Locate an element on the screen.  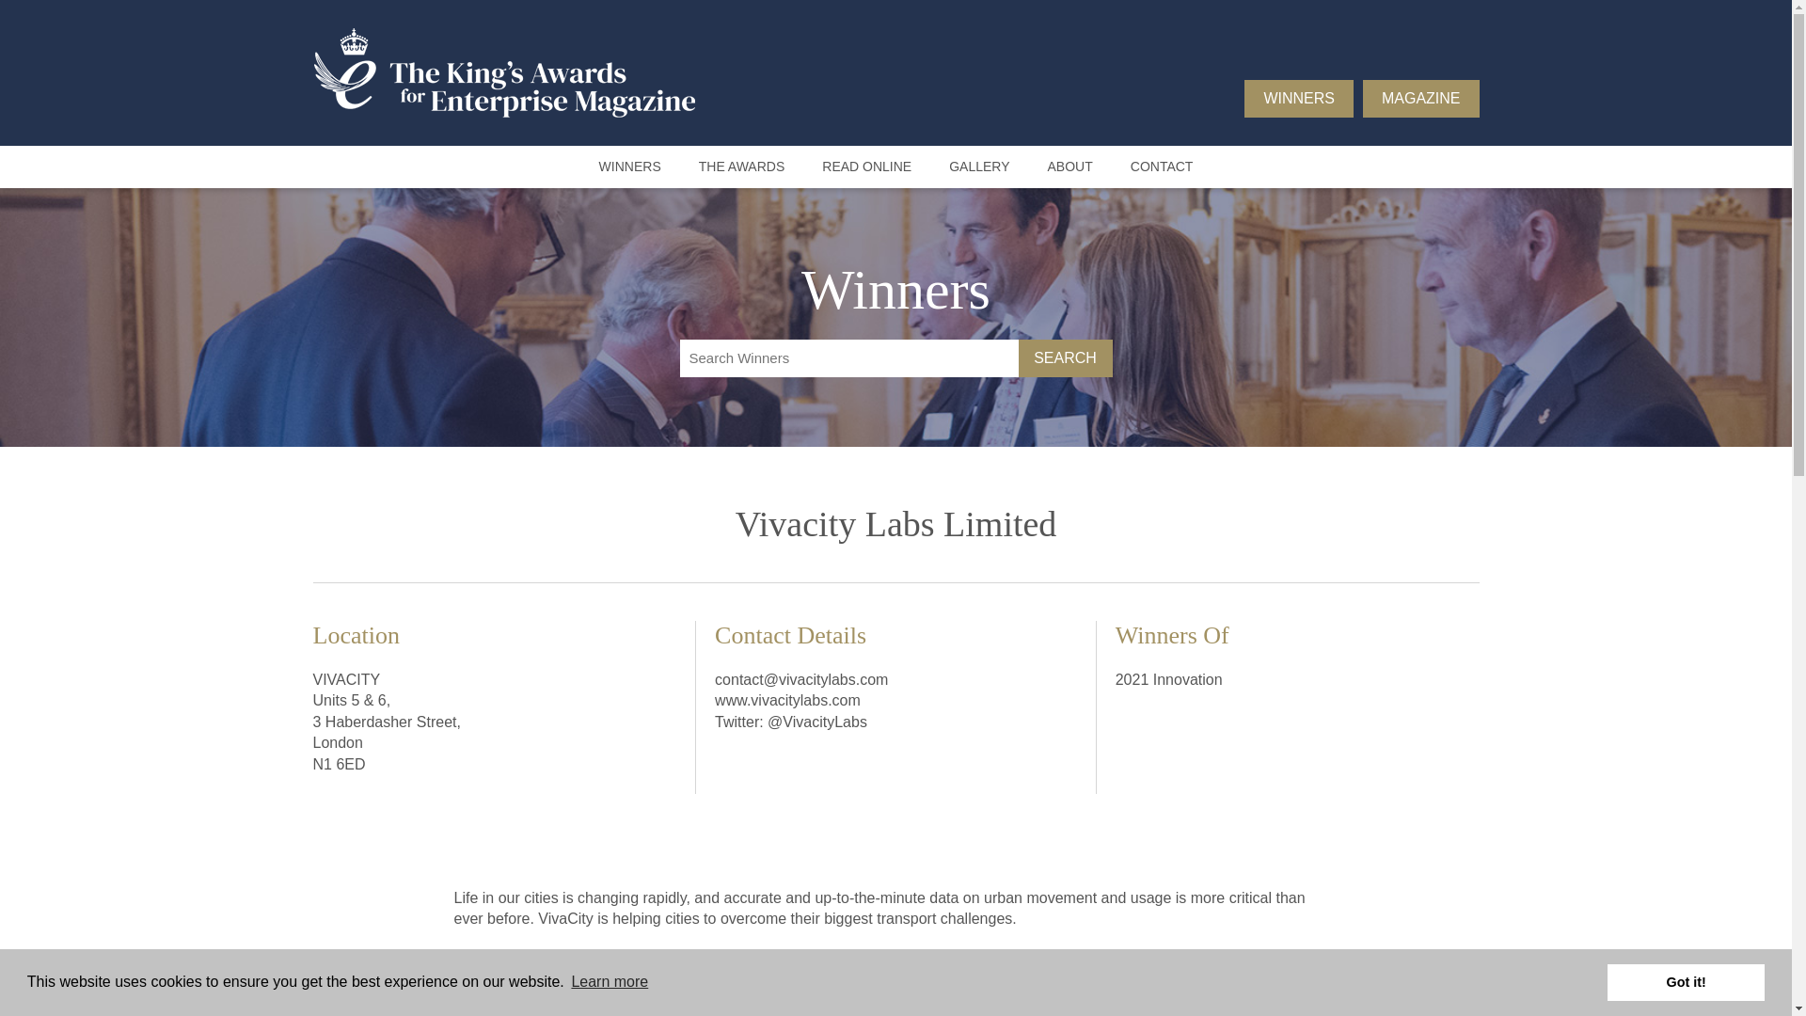
MAGAZINE is located at coordinates (1420, 99).